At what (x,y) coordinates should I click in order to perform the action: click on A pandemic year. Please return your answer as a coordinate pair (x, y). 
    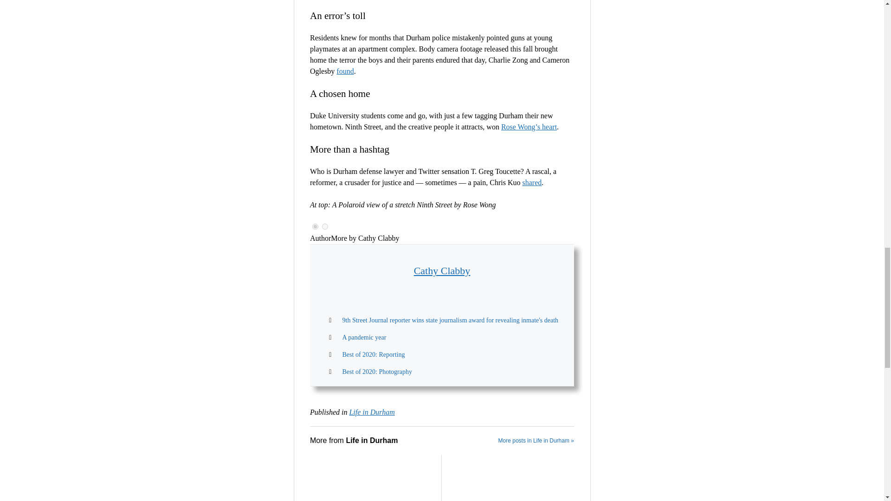
    Looking at the image, I should click on (364, 338).